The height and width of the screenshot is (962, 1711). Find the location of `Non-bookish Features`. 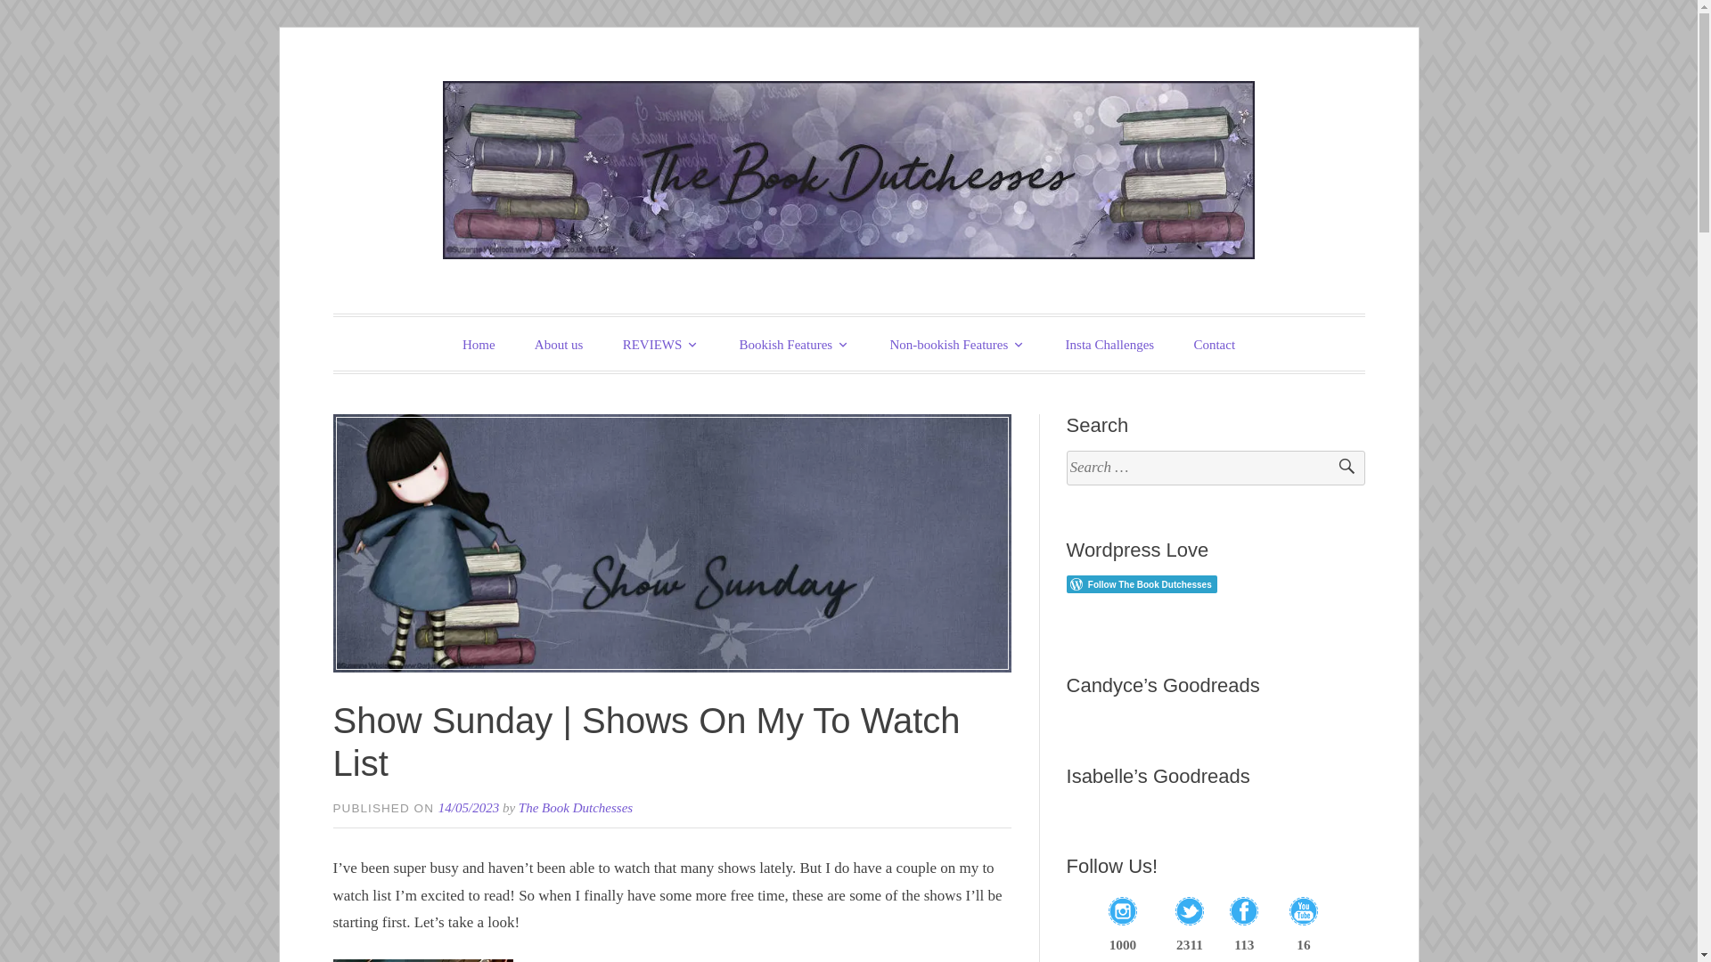

Non-bookish Features is located at coordinates (957, 344).